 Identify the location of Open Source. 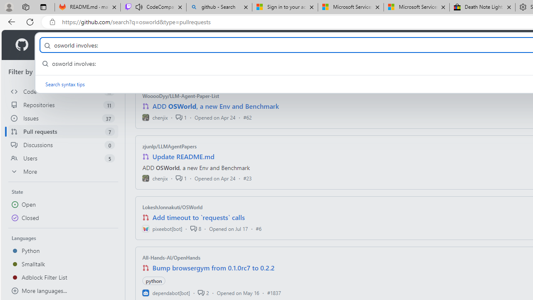
(186, 45).